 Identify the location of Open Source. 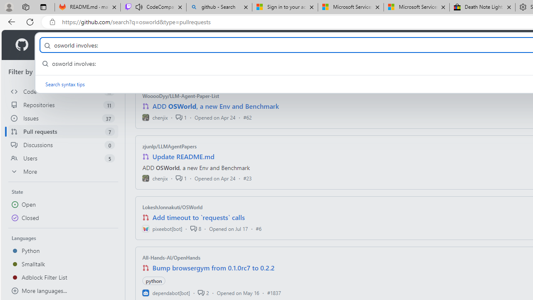
(186, 45).